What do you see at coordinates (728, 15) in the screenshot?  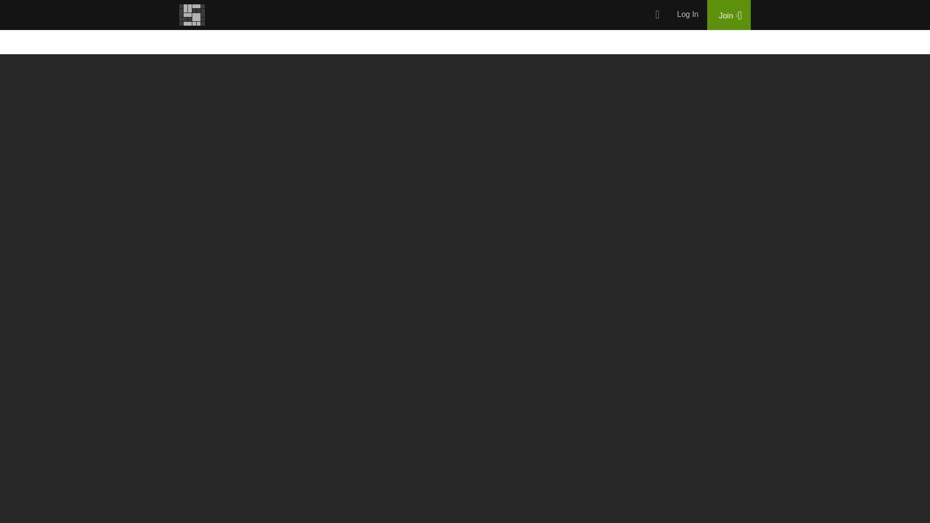 I see `Join` at bounding box center [728, 15].